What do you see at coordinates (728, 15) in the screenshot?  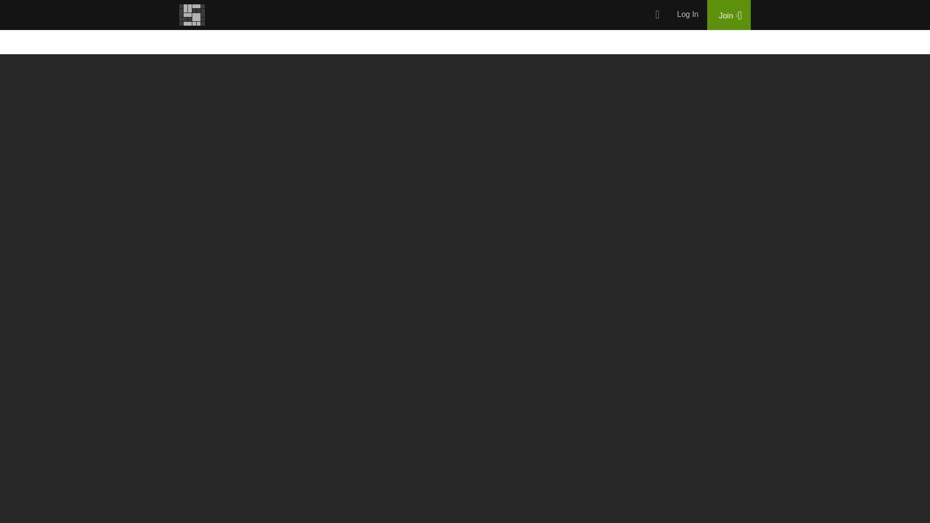 I see `Join` at bounding box center [728, 15].